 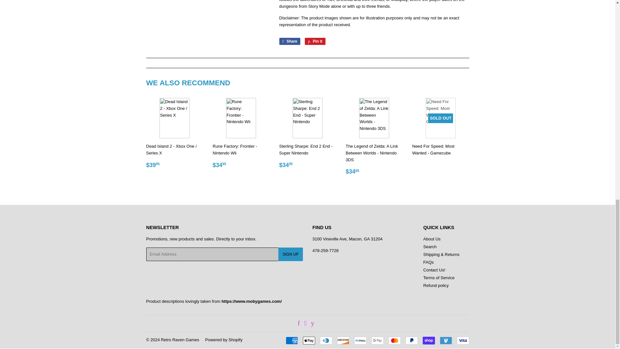 What do you see at coordinates (325, 341) in the screenshot?
I see `Diners Club` at bounding box center [325, 341].